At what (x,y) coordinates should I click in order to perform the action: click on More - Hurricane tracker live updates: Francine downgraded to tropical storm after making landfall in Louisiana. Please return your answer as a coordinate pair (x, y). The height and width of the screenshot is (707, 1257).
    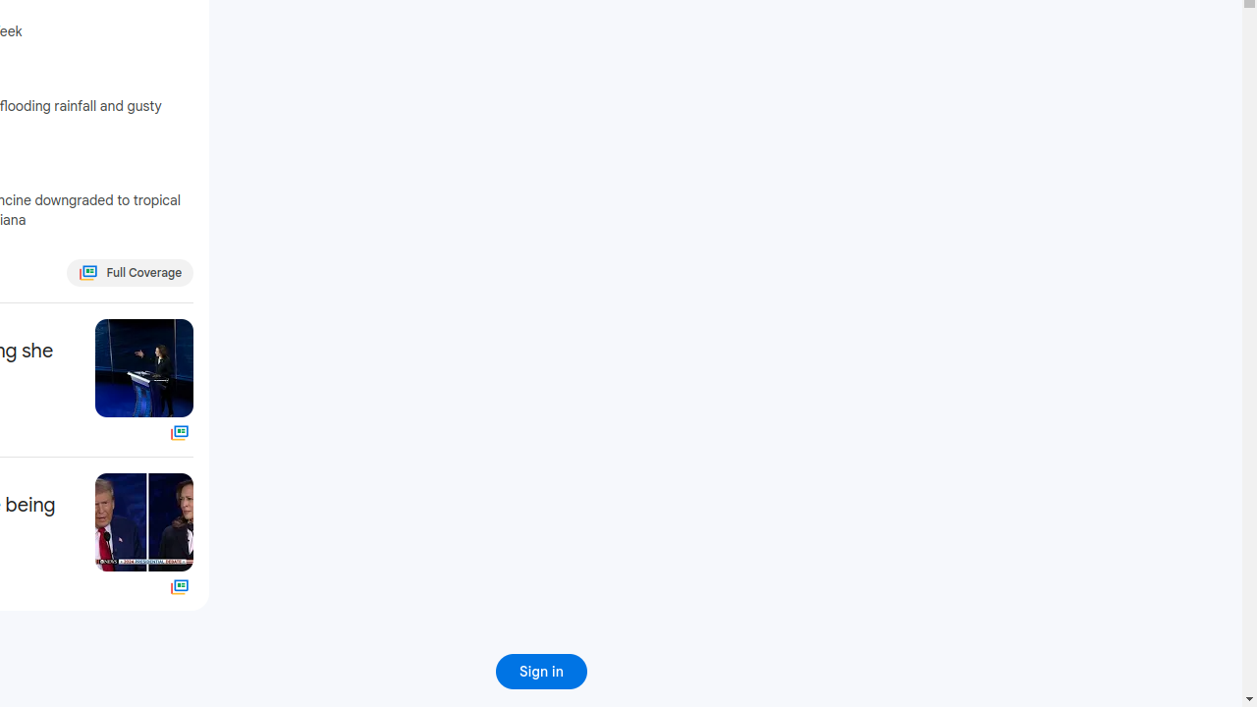
    Looking at the image, I should click on (189, 180).